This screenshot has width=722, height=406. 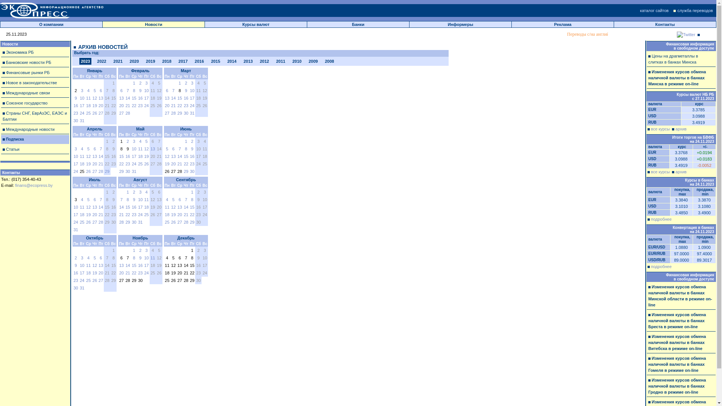 I want to click on 8, so click(x=128, y=200).